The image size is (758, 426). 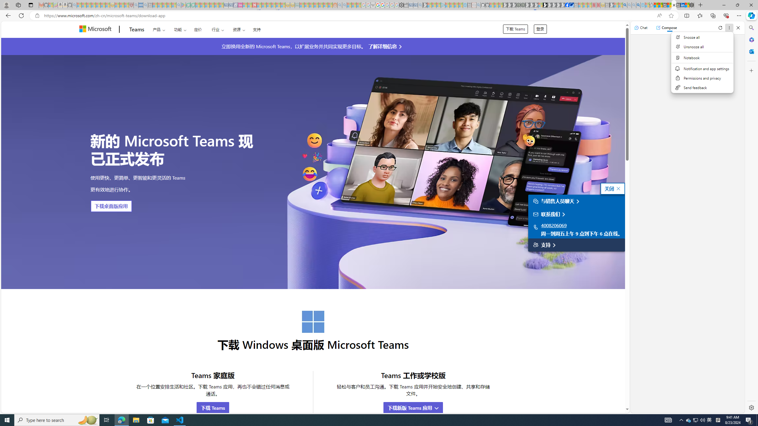 What do you see at coordinates (567, 5) in the screenshot?
I see `Nordace | Facebook` at bounding box center [567, 5].